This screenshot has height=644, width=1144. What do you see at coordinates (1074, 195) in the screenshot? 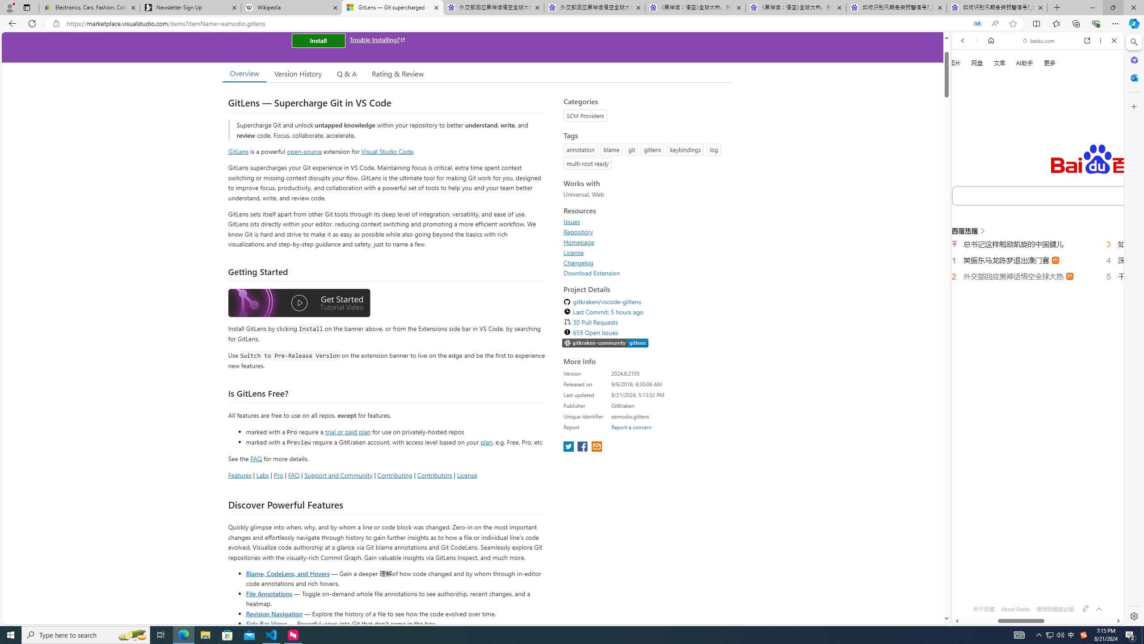
I see `AutomationID: kw` at bounding box center [1074, 195].